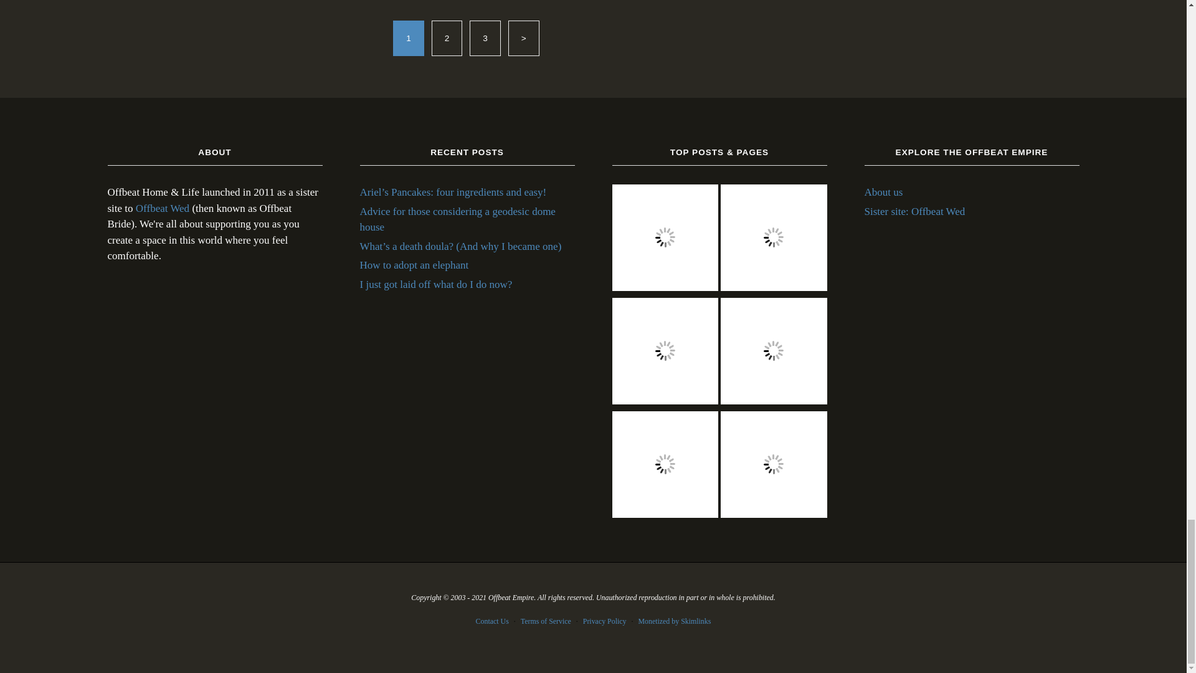 Image resolution: width=1196 pixels, height=673 pixels. What do you see at coordinates (665, 239) in the screenshot?
I see `How to decorate and de-boring an above-ground pool` at bounding box center [665, 239].